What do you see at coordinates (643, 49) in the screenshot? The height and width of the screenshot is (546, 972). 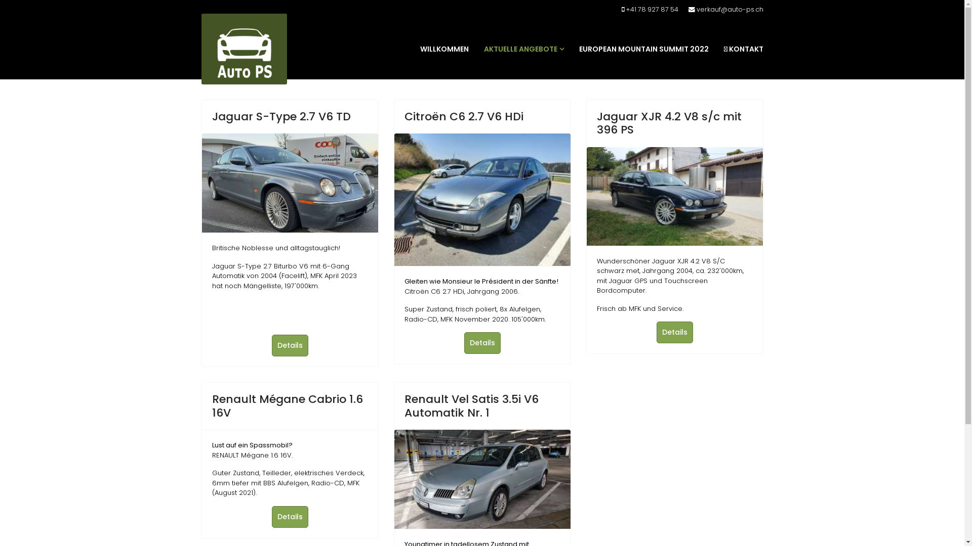 I see `EUROPEAN MOUNTAIN SUMMIT 2022` at bounding box center [643, 49].